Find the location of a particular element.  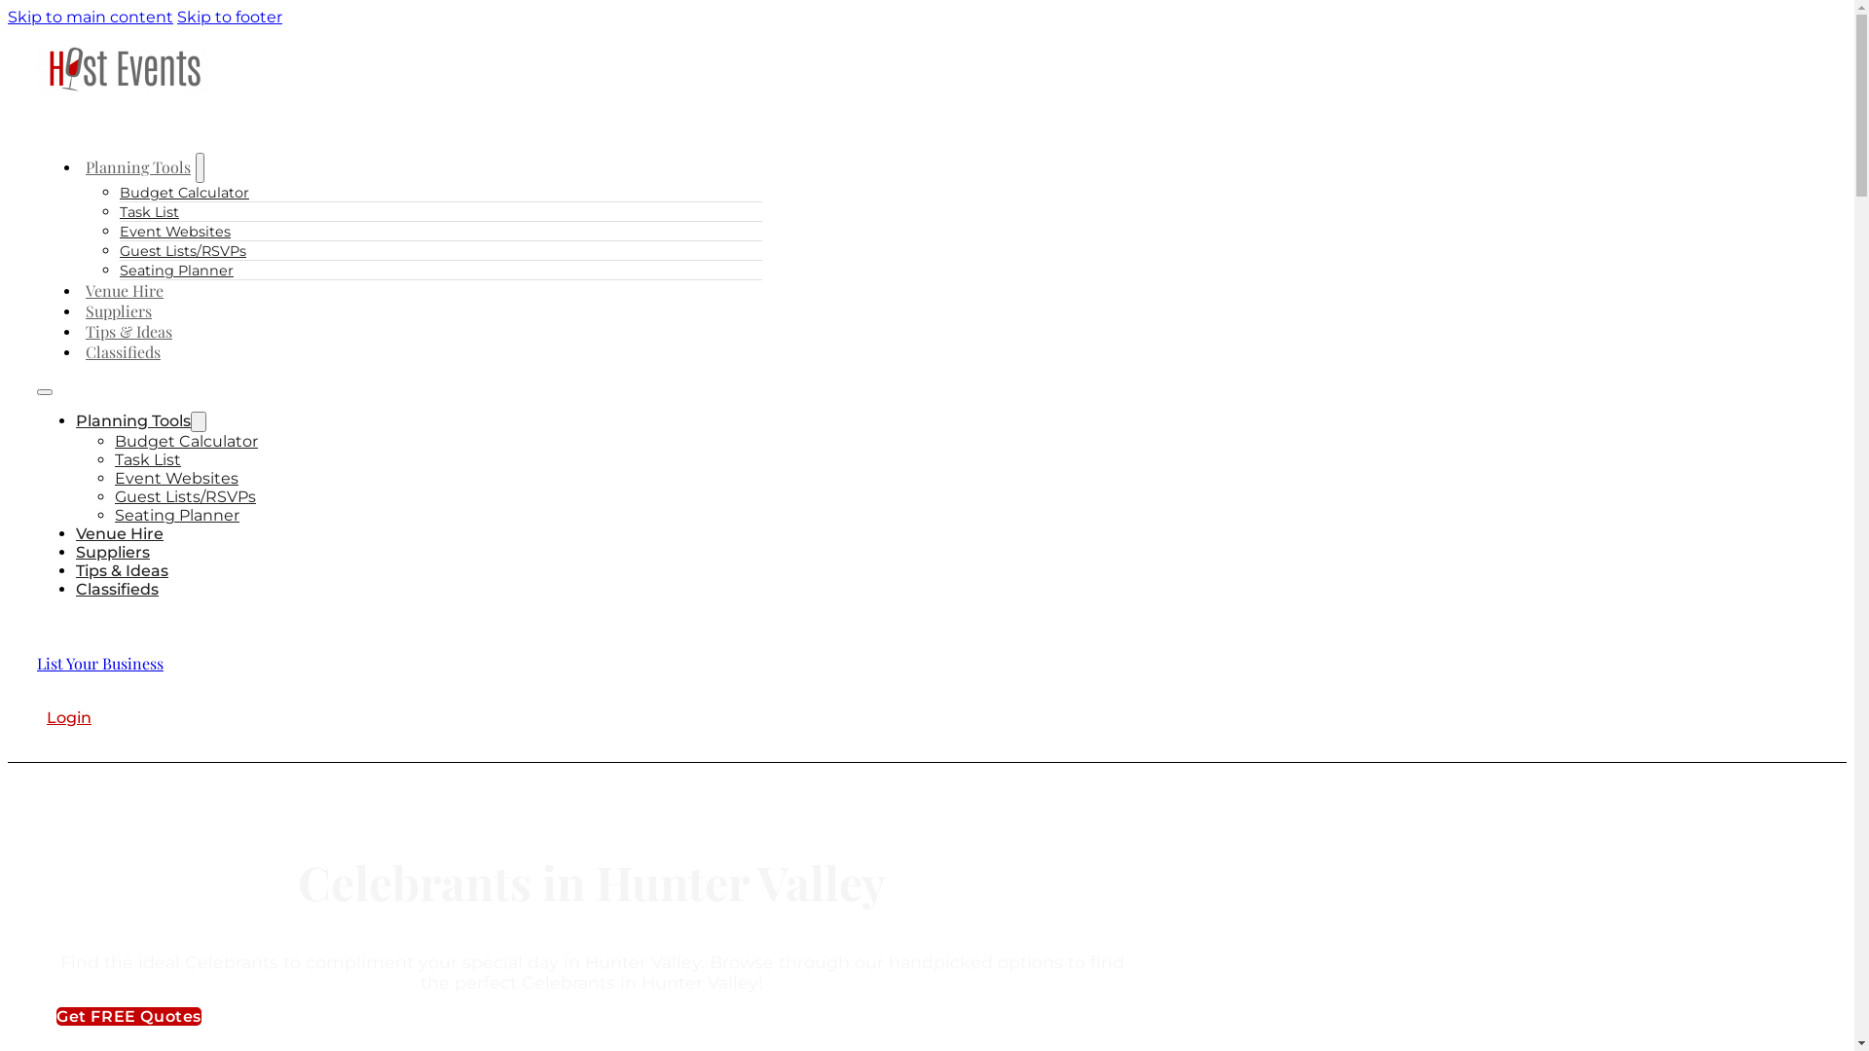

Task List is located at coordinates (149, 212).